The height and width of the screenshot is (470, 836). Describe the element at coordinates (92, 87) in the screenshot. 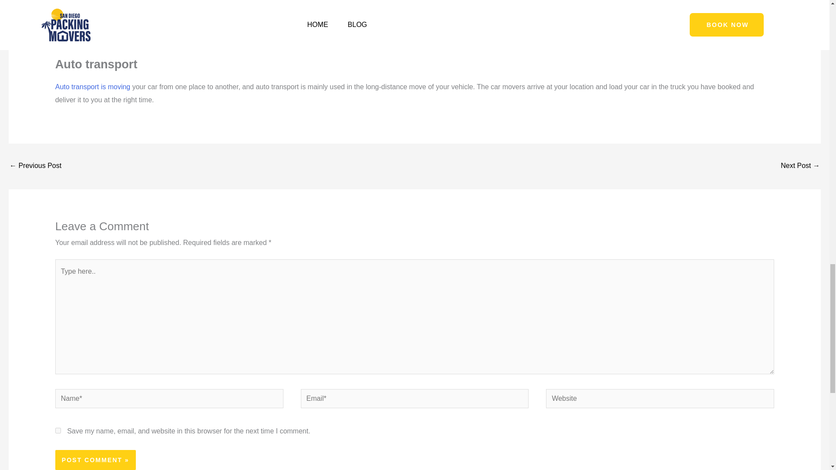

I see `Auto transport is moving` at that location.